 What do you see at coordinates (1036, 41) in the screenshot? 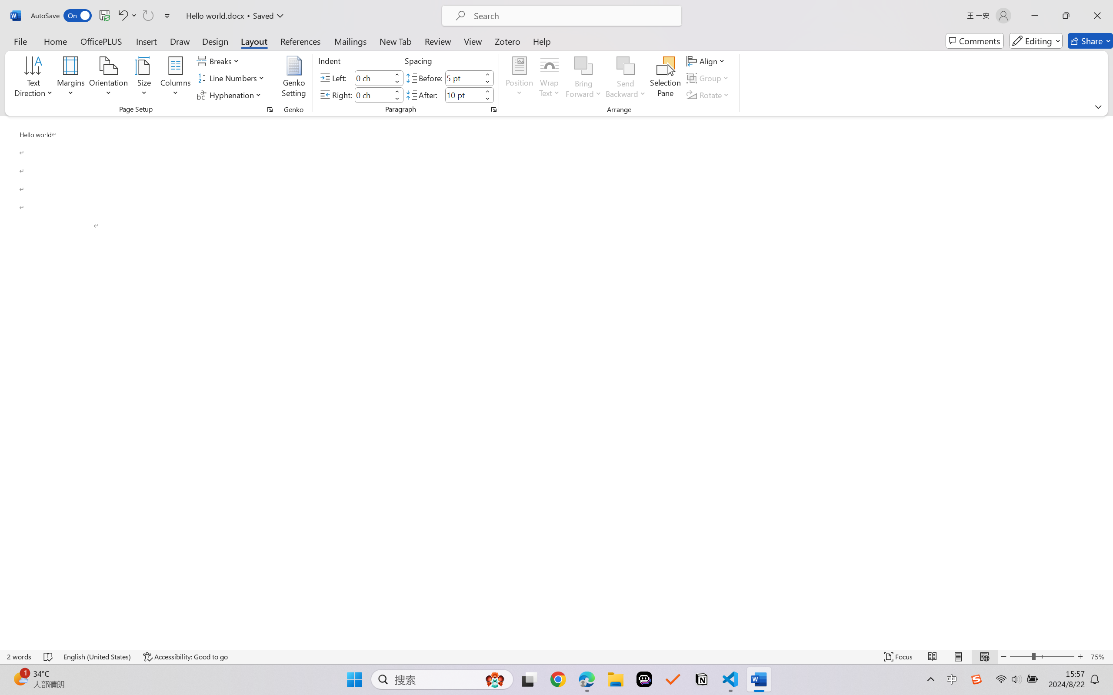
I see `Editing` at bounding box center [1036, 41].